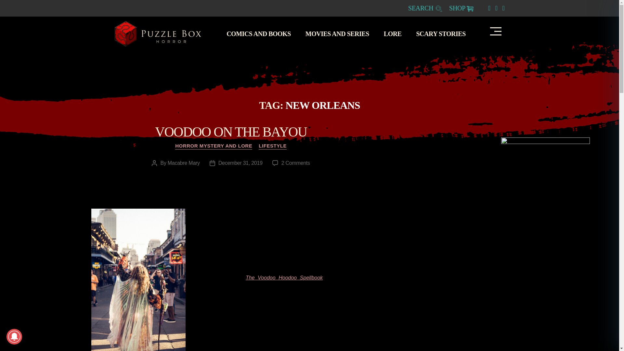  I want to click on MOVIES AND SERIES, so click(341, 33).